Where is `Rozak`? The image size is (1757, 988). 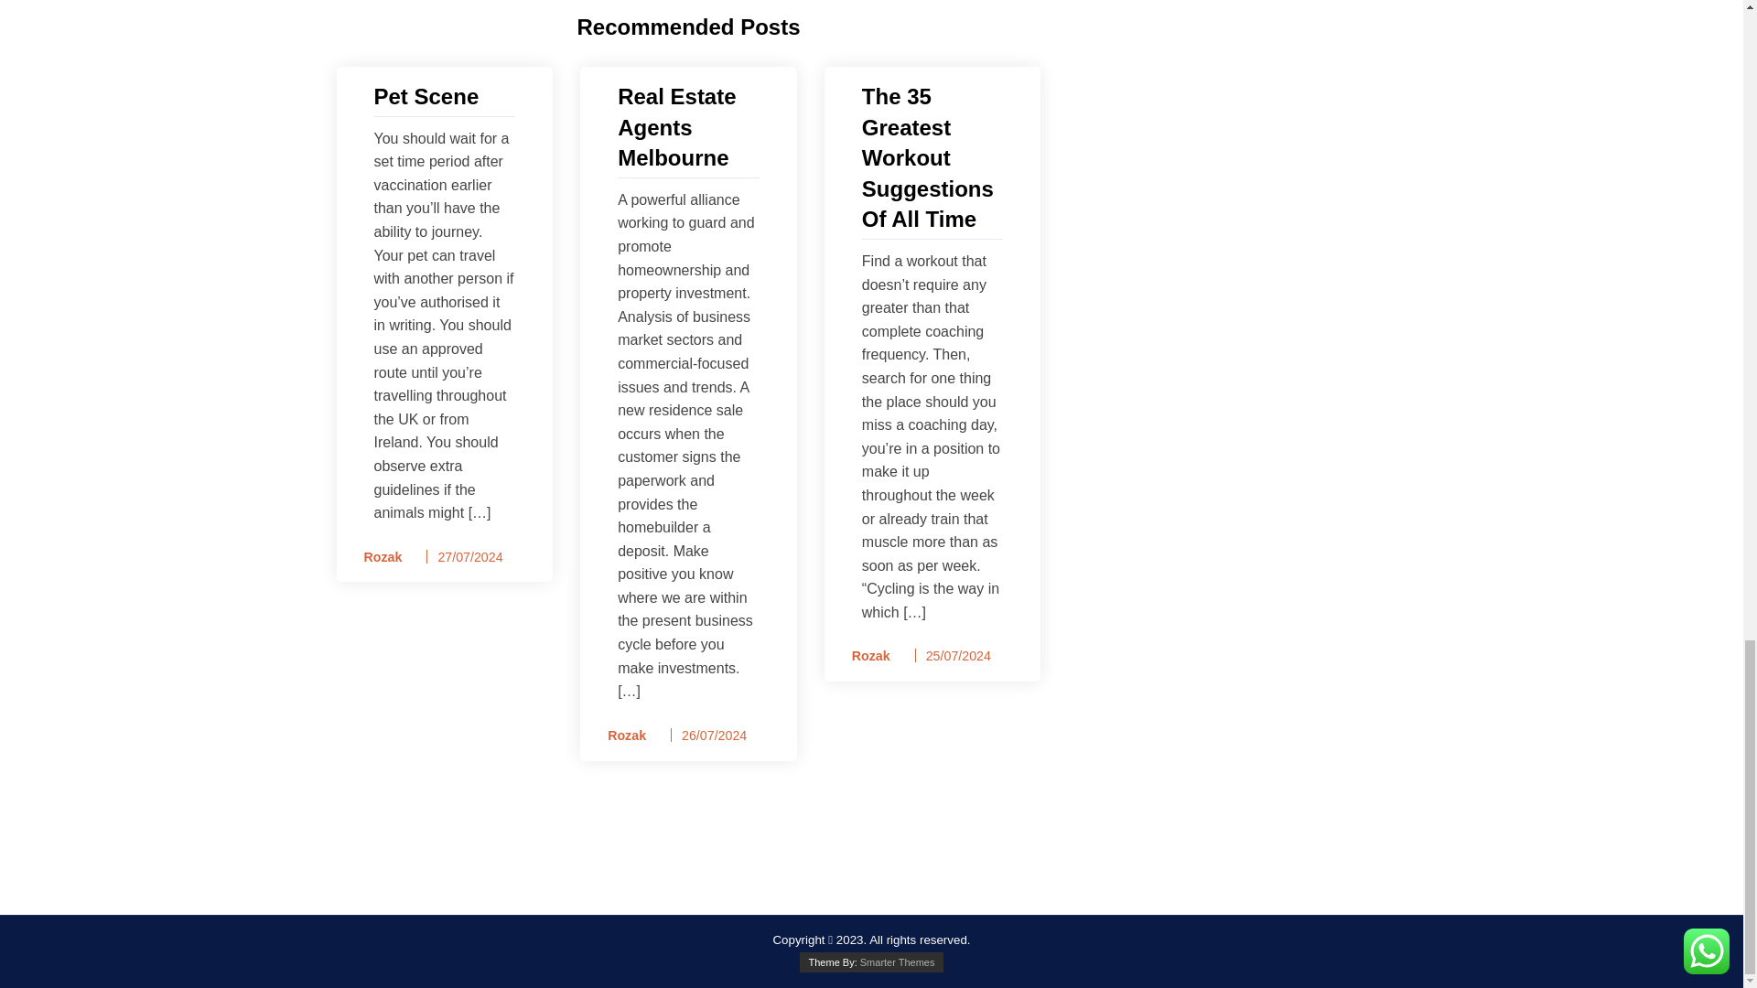
Rozak is located at coordinates (377, 558).